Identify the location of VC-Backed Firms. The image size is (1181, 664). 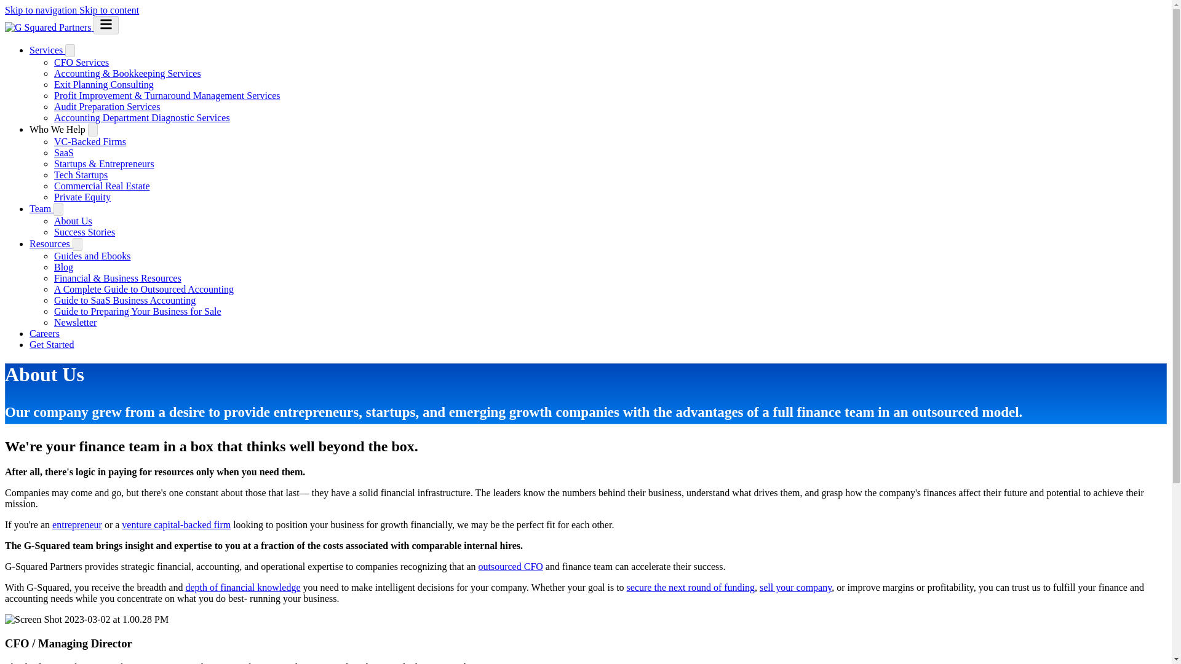
(90, 141).